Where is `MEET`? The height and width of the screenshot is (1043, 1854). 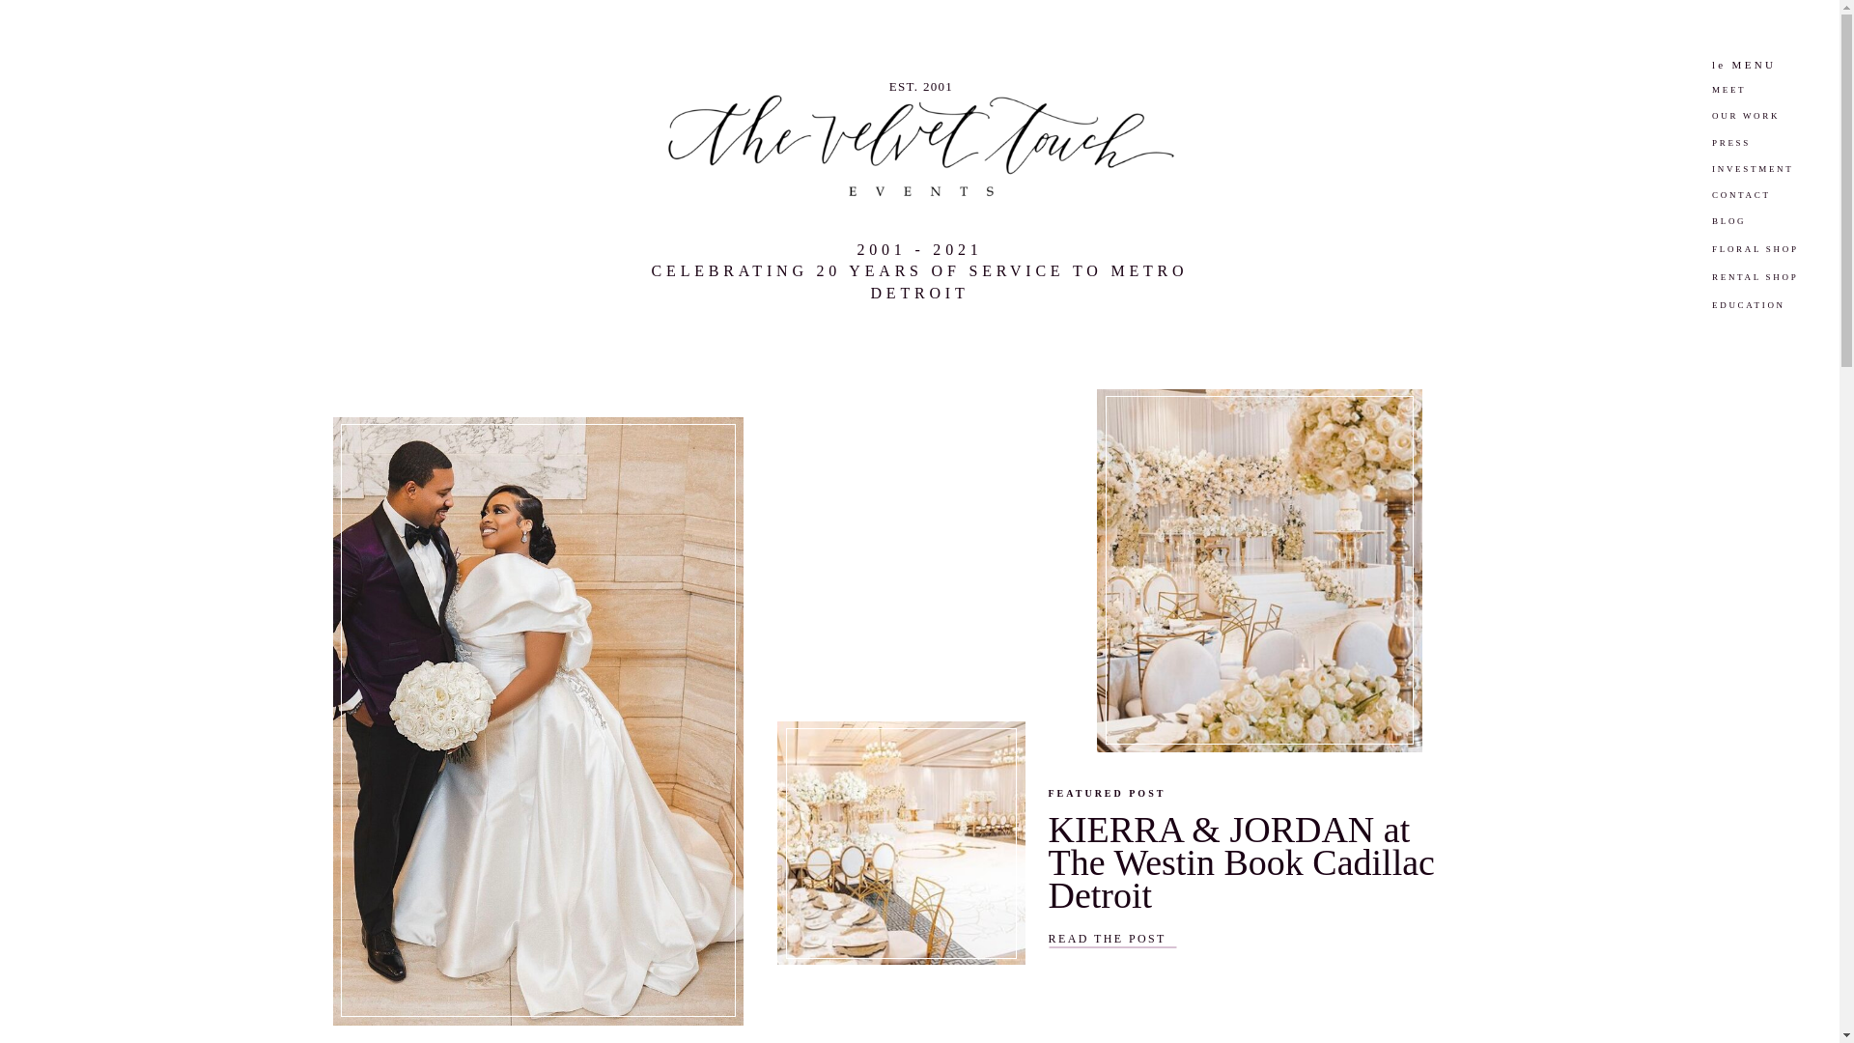 MEET is located at coordinates (1742, 97).